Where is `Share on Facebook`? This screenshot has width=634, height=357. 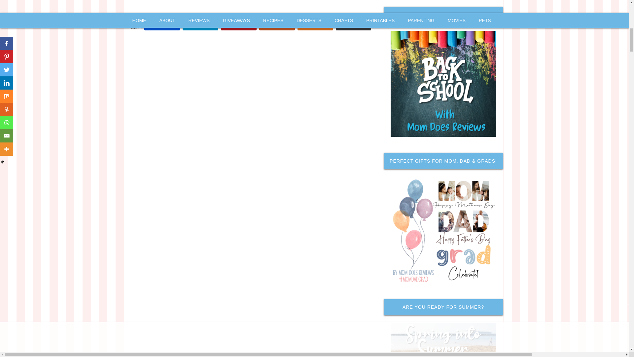 Share on Facebook is located at coordinates (162, 24).